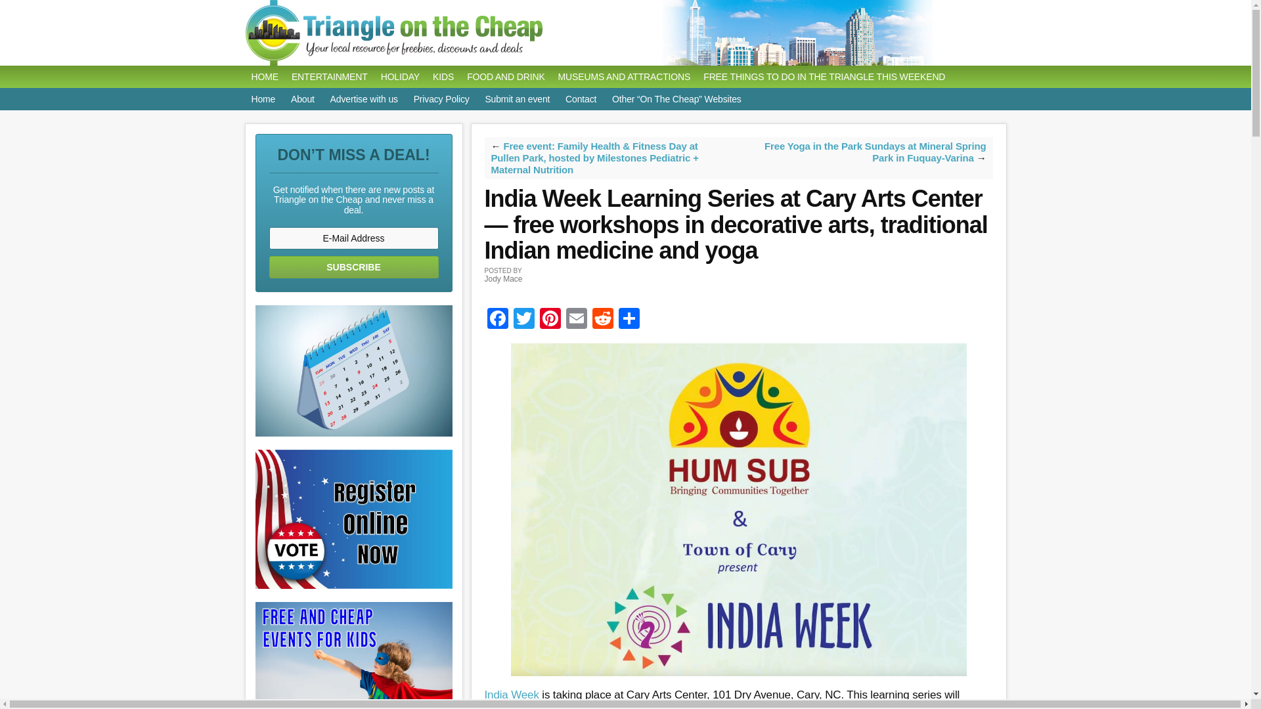  I want to click on ENTERTAINMENT, so click(330, 76).